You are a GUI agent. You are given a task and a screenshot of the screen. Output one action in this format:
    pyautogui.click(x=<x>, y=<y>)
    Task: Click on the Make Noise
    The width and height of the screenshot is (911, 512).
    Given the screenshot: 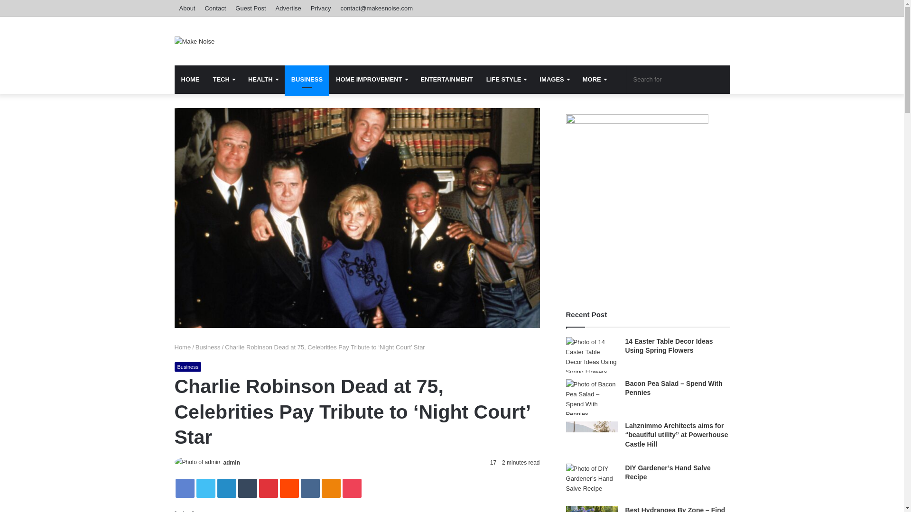 What is the action you would take?
    pyautogui.click(x=195, y=41)
    